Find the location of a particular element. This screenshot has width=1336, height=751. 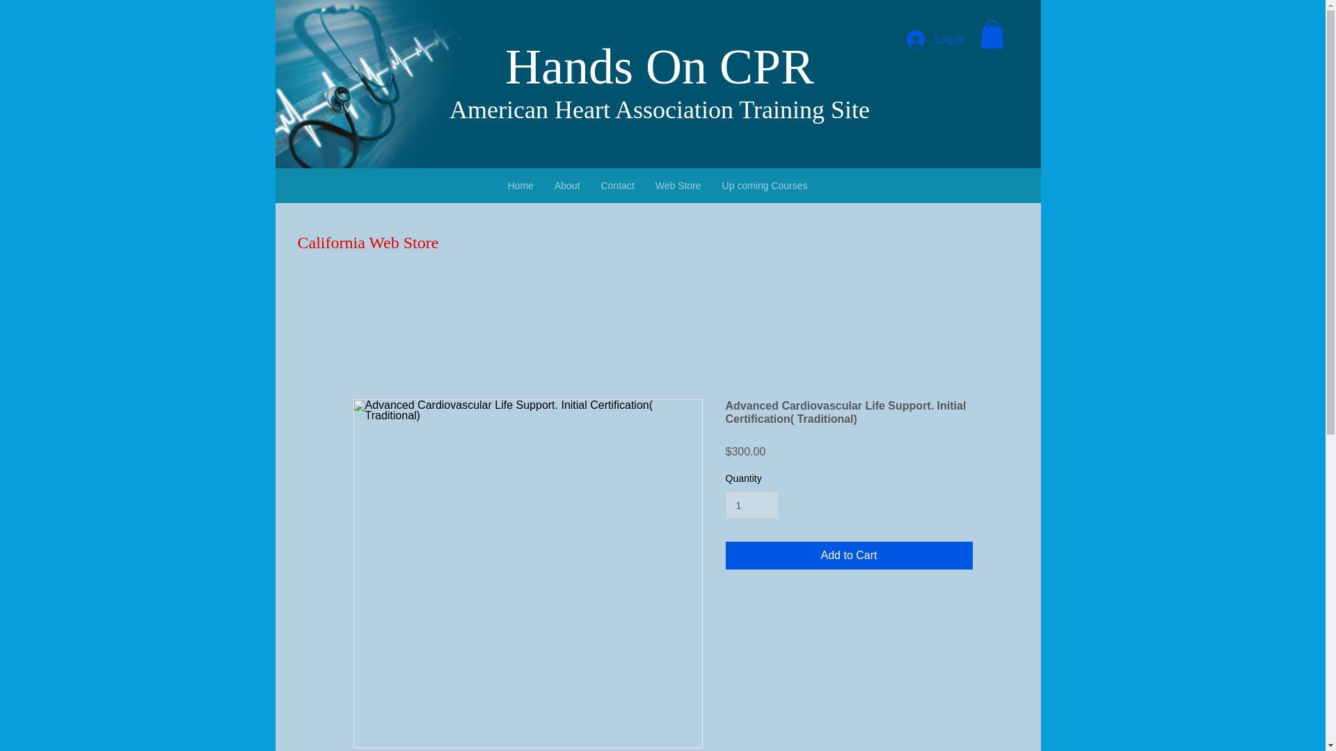

Web Store is located at coordinates (678, 185).